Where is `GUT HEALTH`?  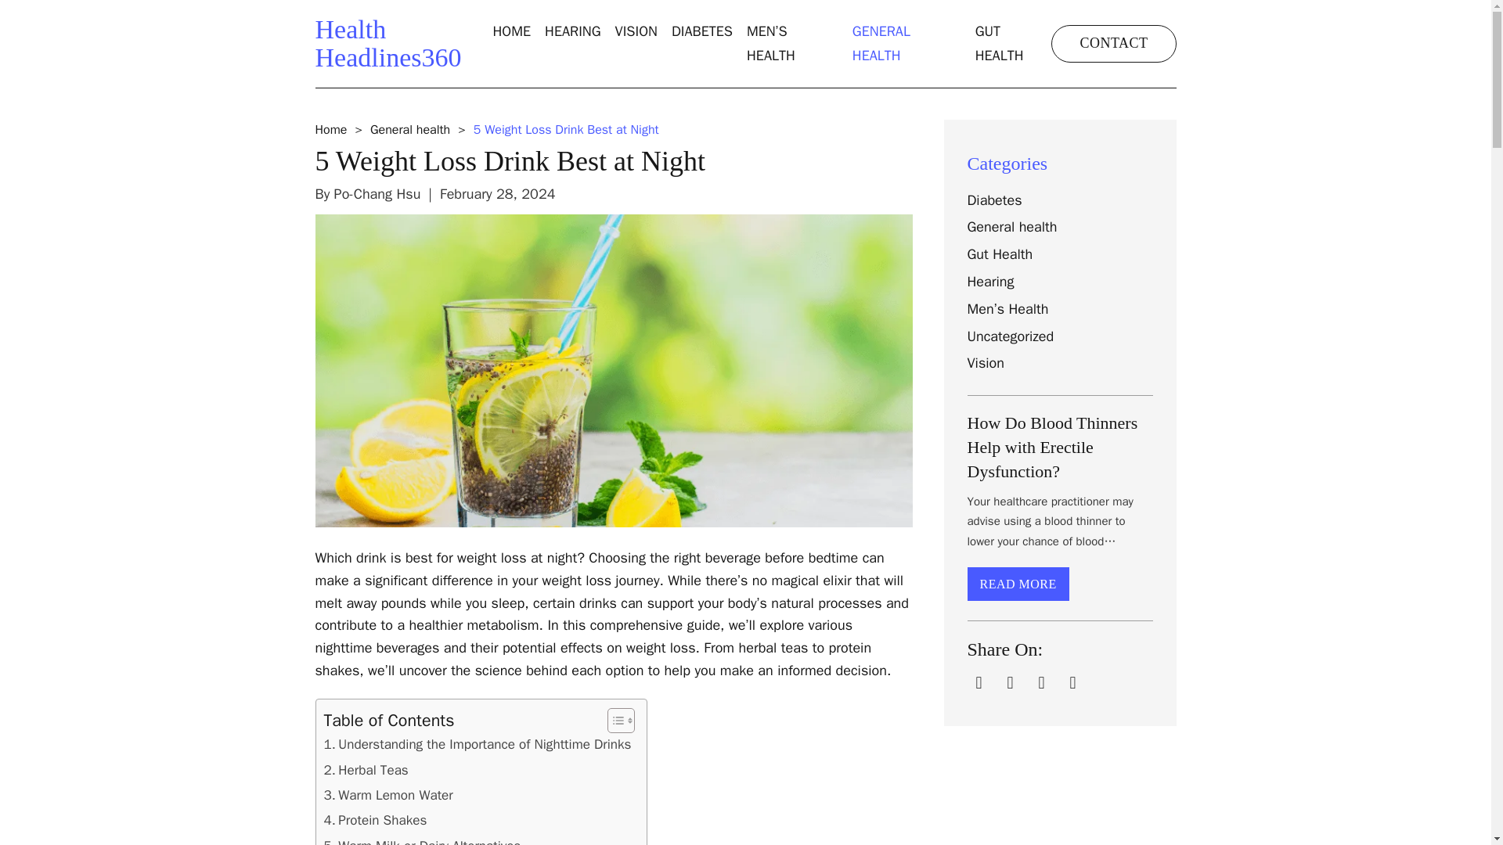
GUT HEALTH is located at coordinates (387, 44).